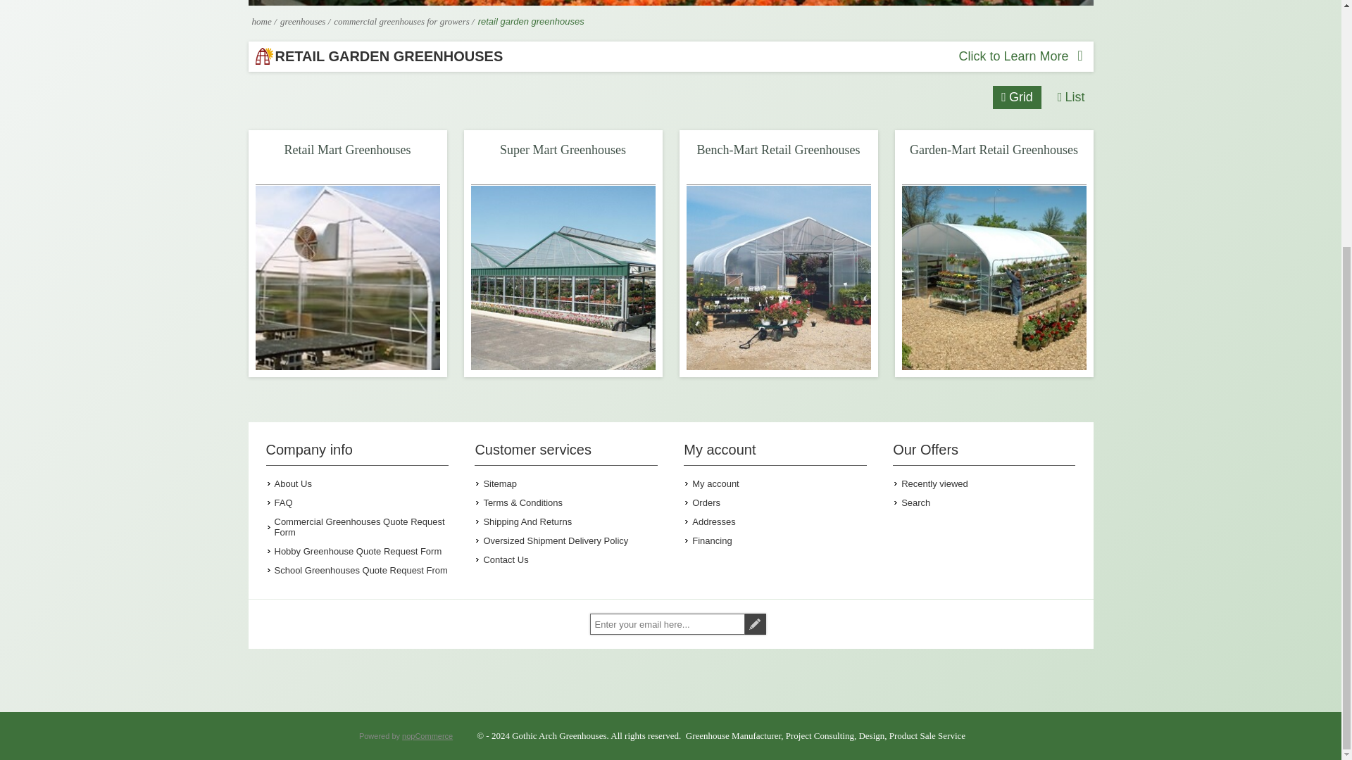 The width and height of the screenshot is (1352, 760). I want to click on Commercial Greenhouses for Growers, so click(403, 21).